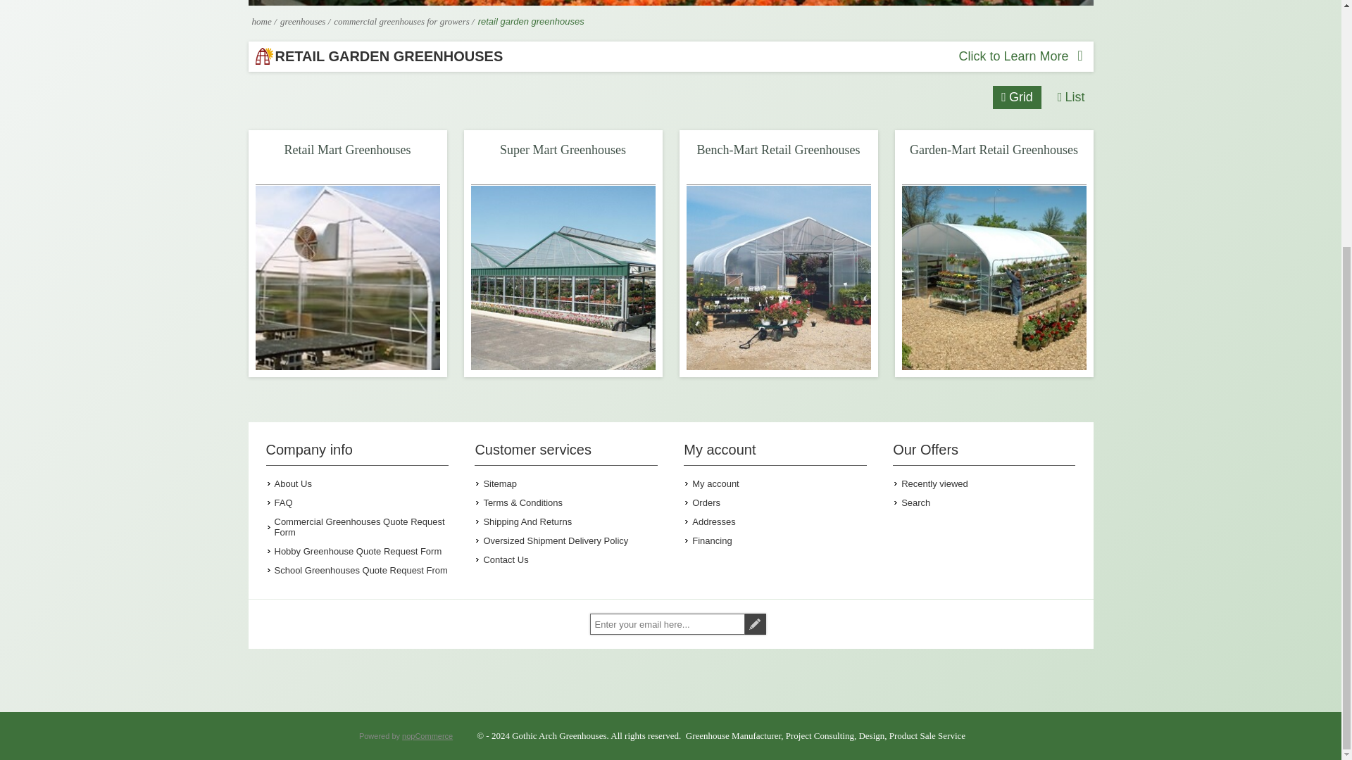 The width and height of the screenshot is (1352, 760). I want to click on Commercial Greenhouses for Growers, so click(403, 21).